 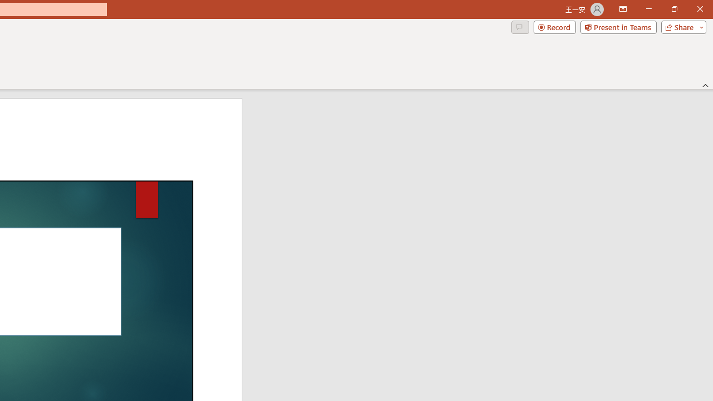 What do you see at coordinates (623, 9) in the screenshot?
I see `Ribbon Display Options` at bounding box center [623, 9].